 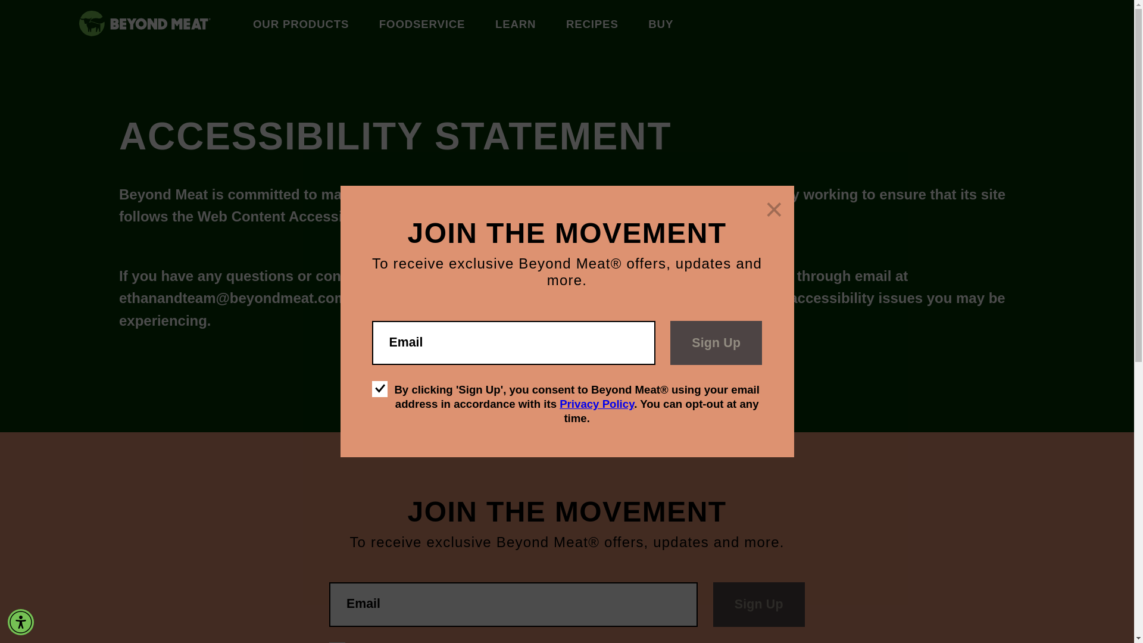 I want to click on Beyond Meat Logo, so click(x=157, y=26).